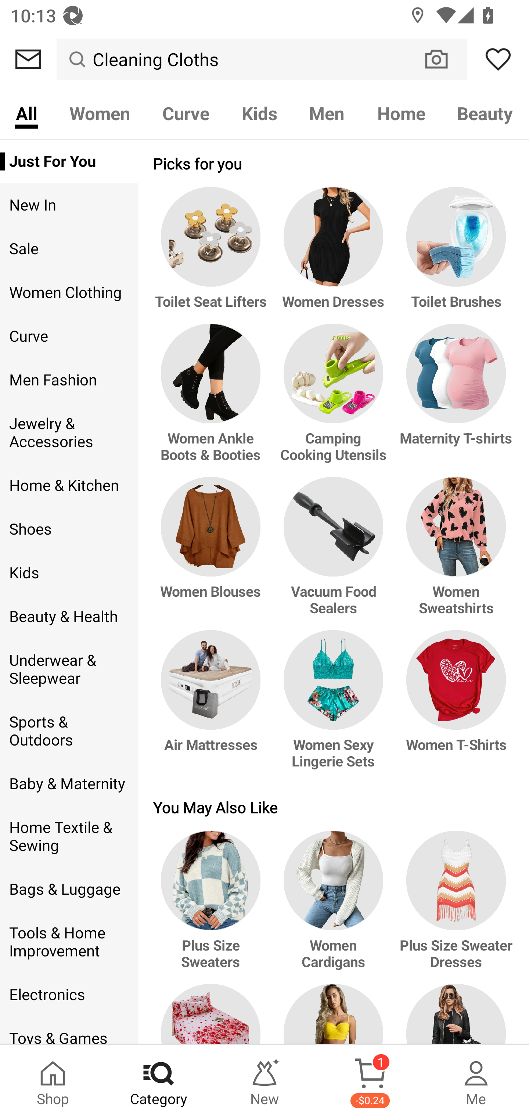  I want to click on Kids, so click(69, 573).